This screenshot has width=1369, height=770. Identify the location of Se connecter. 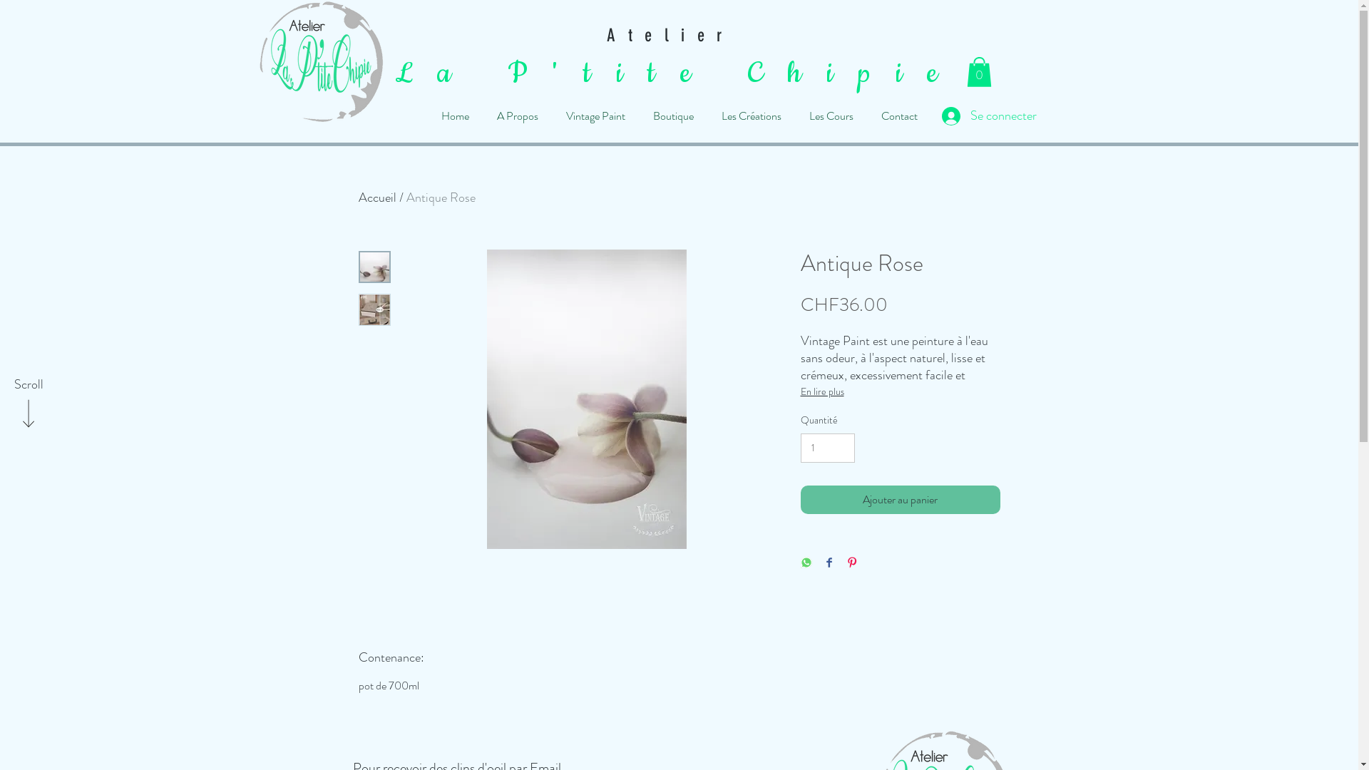
(974, 116).